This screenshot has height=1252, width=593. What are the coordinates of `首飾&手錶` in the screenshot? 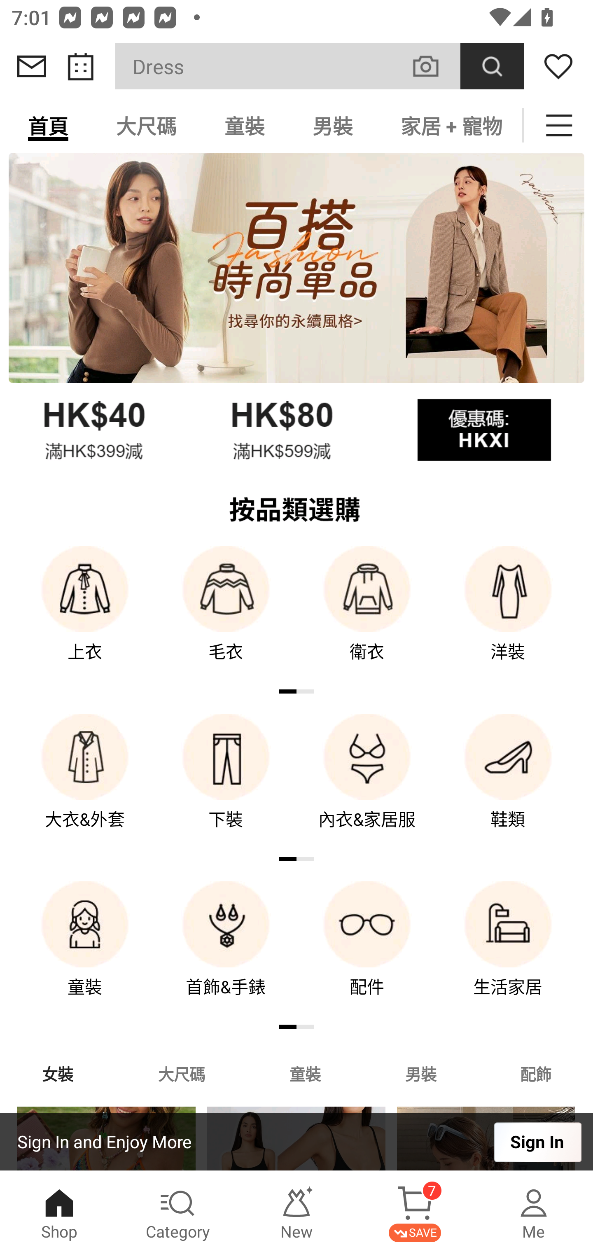 It's located at (226, 950).